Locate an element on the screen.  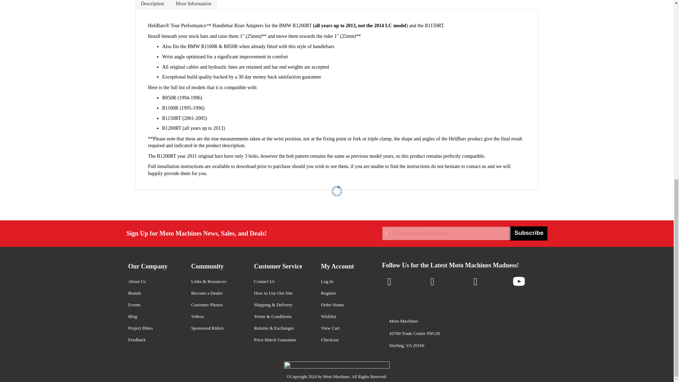
Subscribe is located at coordinates (528, 233).